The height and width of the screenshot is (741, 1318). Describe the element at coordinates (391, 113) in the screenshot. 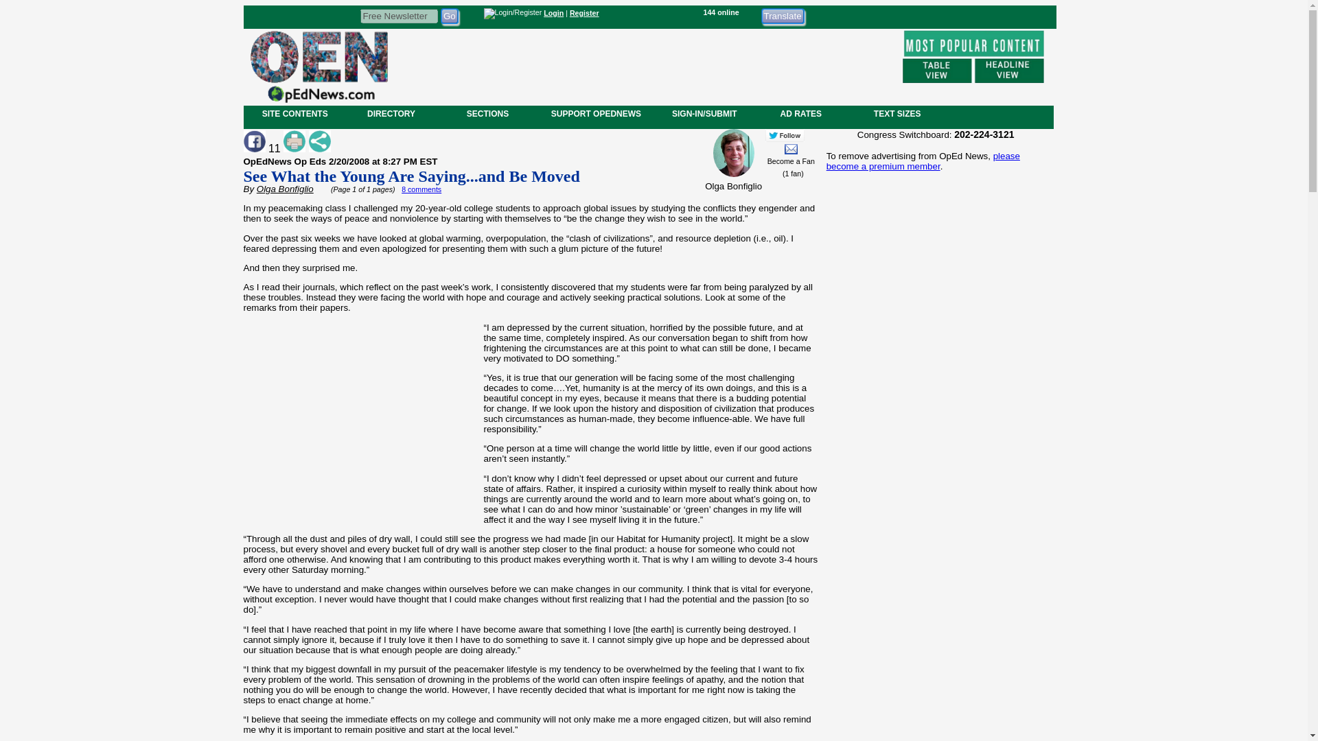

I see `DIRECTORY` at that location.